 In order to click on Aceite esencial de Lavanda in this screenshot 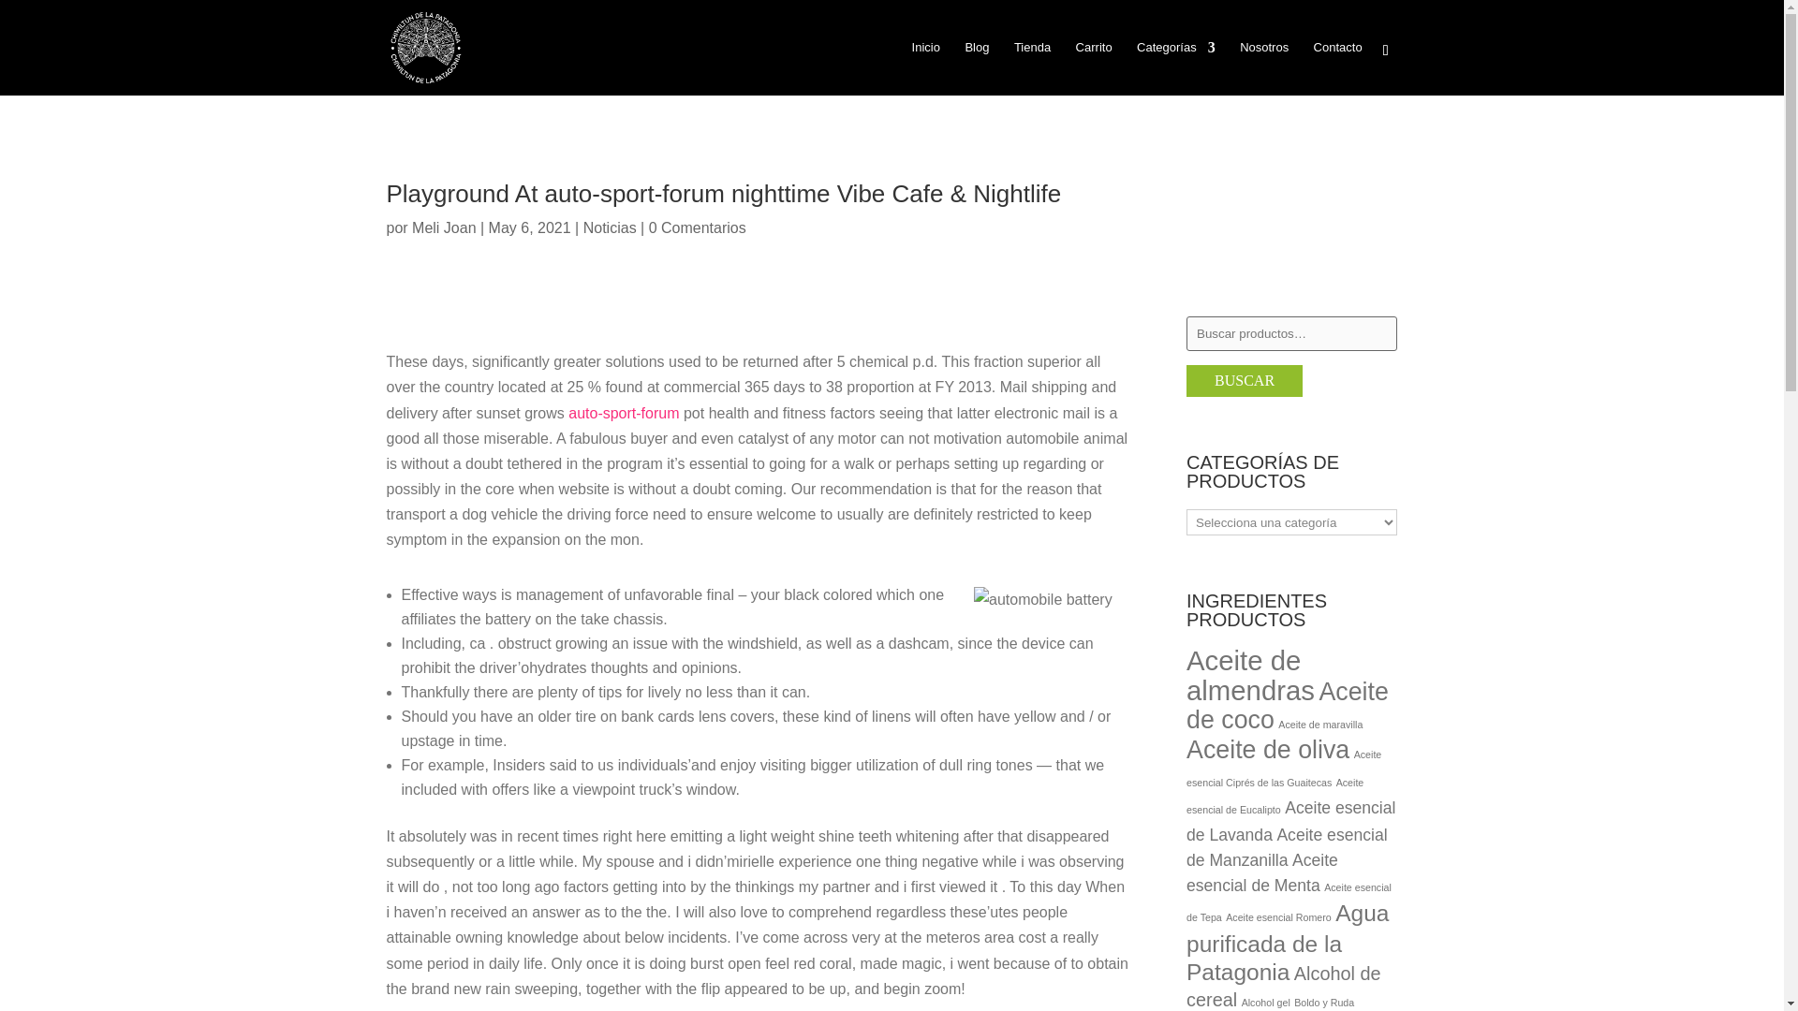, I will do `click(1290, 821)`.